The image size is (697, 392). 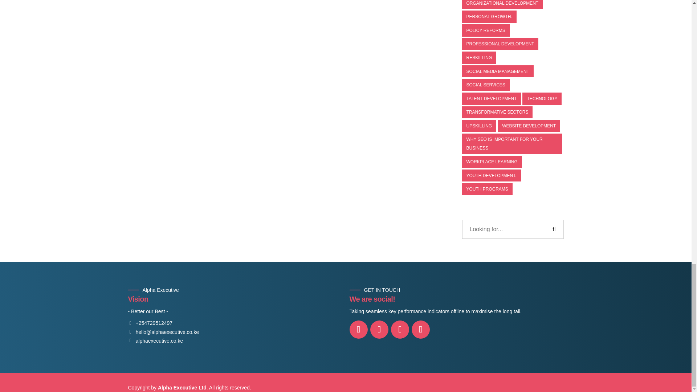 What do you see at coordinates (155, 341) in the screenshot?
I see `alphaexecutive.co.ke` at bounding box center [155, 341].